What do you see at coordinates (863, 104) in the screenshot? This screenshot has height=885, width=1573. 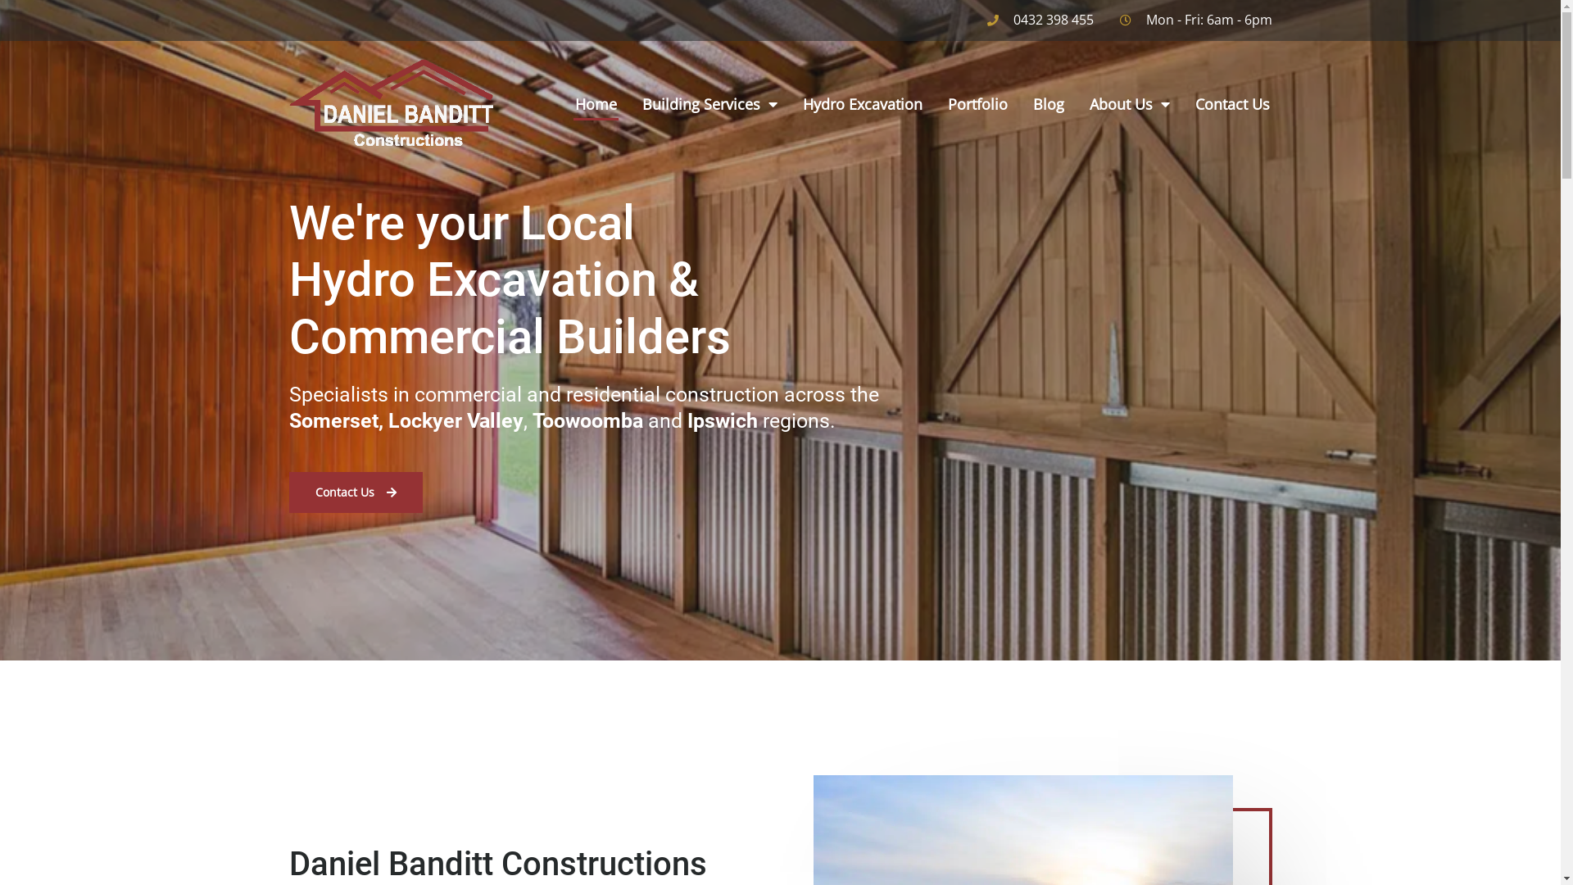 I see `Hydro Excavation` at bounding box center [863, 104].